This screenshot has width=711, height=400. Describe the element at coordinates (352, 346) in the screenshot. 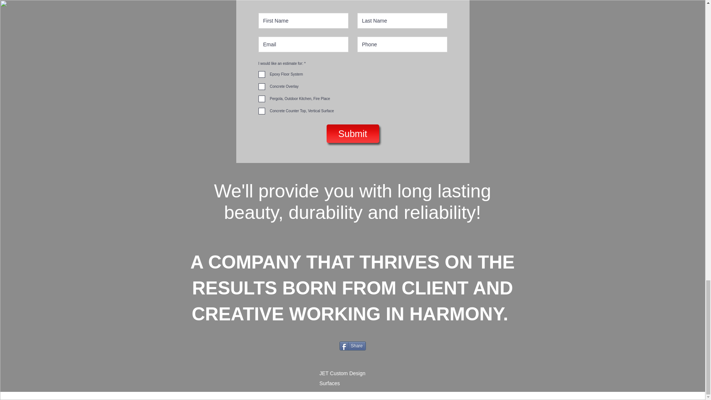

I see `Share` at that location.